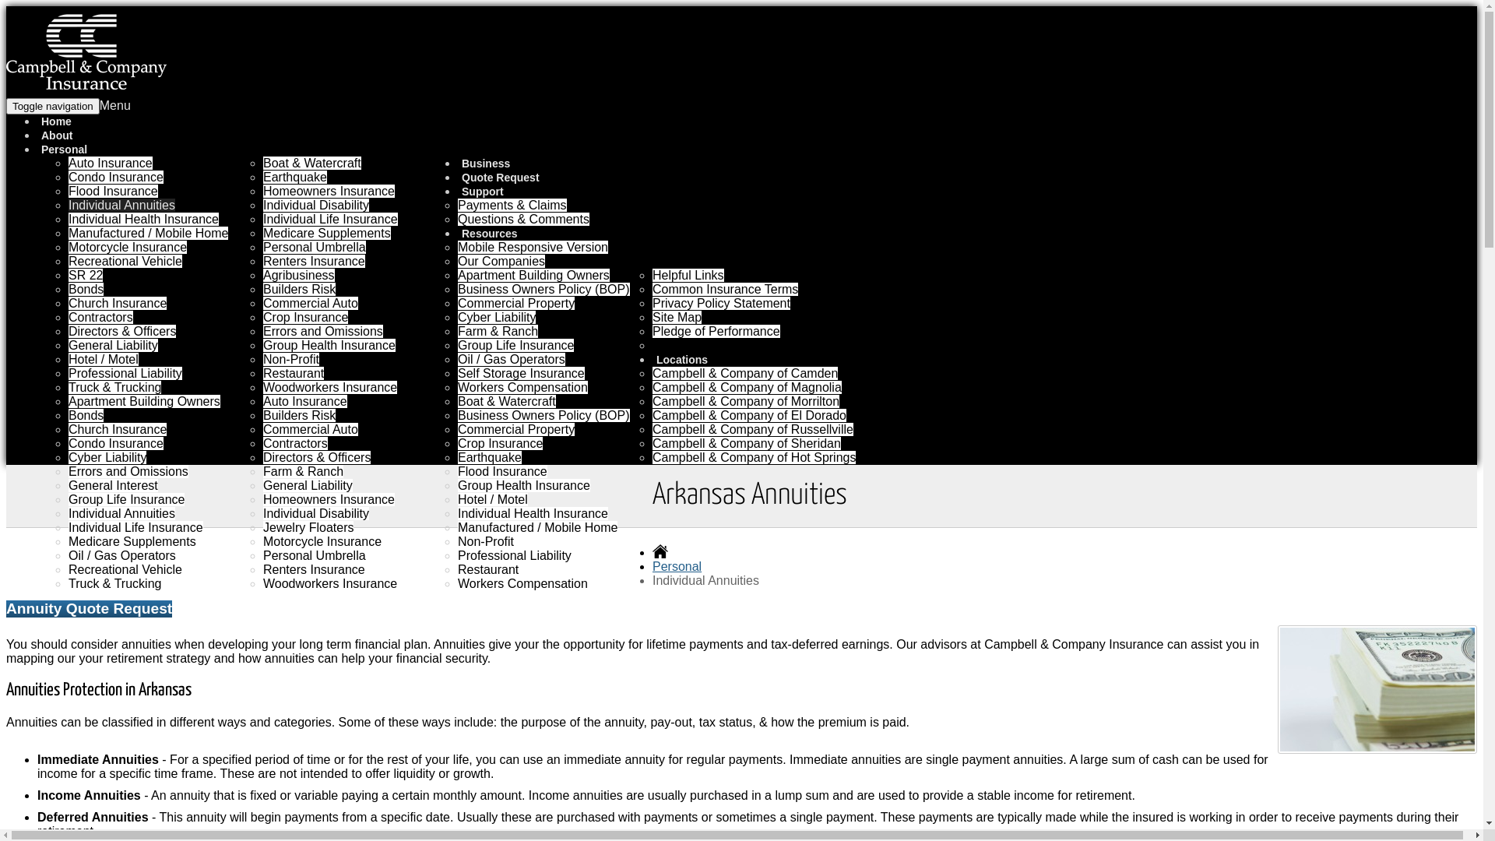 Image resolution: width=1495 pixels, height=841 pixels. What do you see at coordinates (745, 374) in the screenshot?
I see `Campbell & Company of Camden` at bounding box center [745, 374].